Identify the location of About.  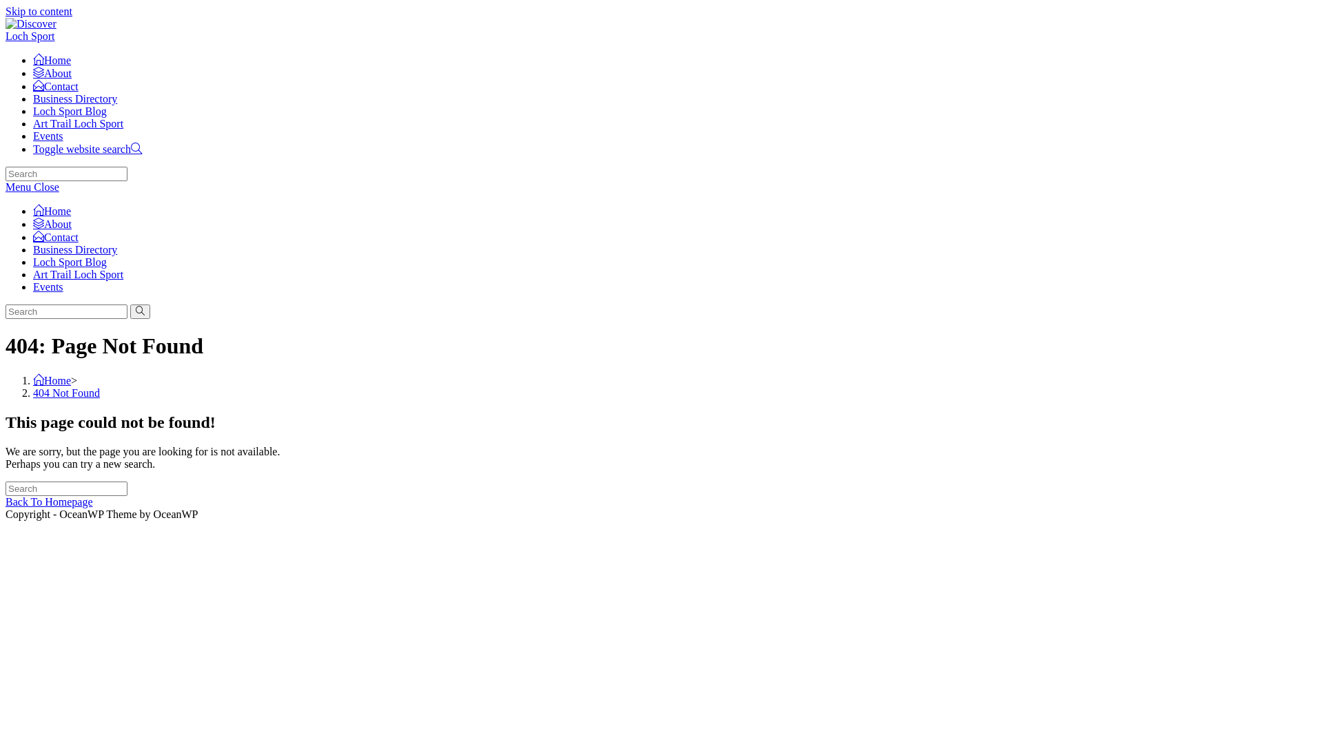
(52, 73).